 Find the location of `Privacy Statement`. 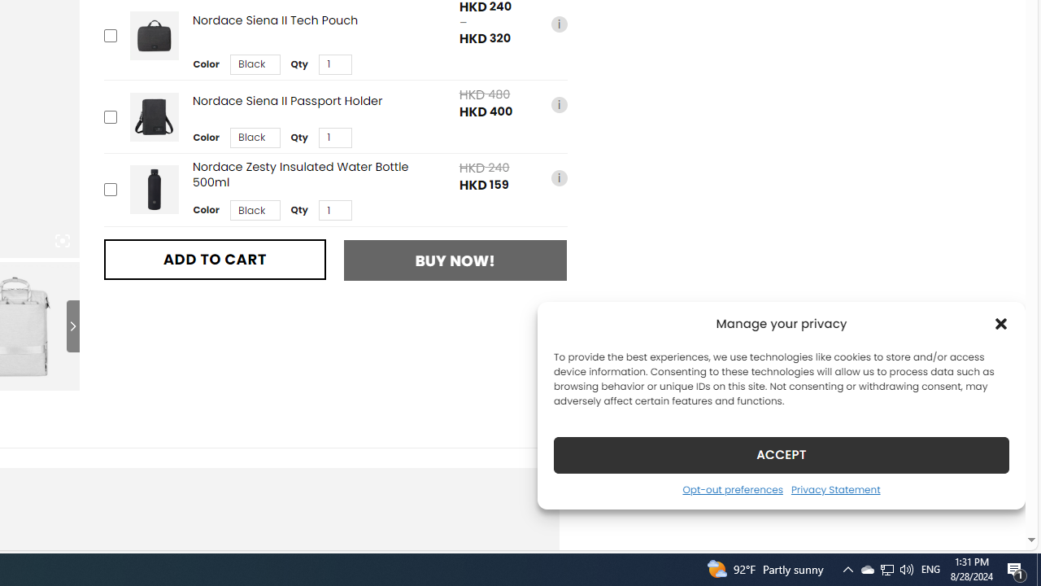

Privacy Statement is located at coordinates (834, 489).